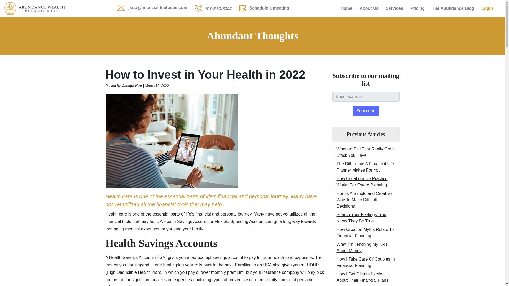 The height and width of the screenshot is (286, 509). Describe the element at coordinates (366, 262) in the screenshot. I see `How I Take Care Of Couples In Financial Planning` at that location.